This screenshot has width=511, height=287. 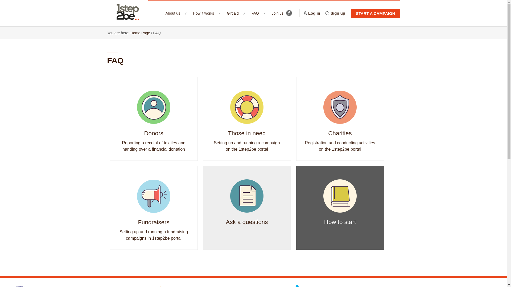 I want to click on Setting up and running a campaign on the 1step2be portal, so click(x=247, y=146).